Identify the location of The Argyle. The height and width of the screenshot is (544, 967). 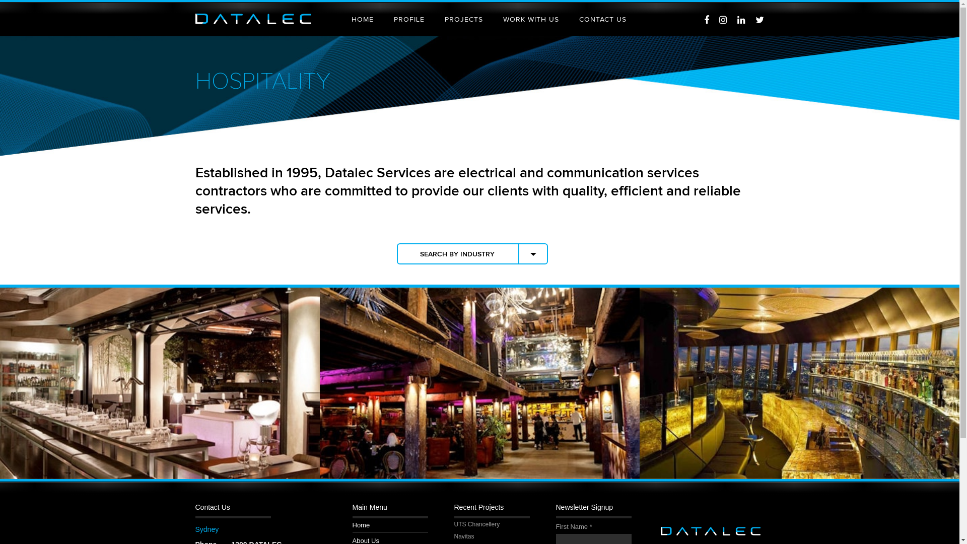
(479, 383).